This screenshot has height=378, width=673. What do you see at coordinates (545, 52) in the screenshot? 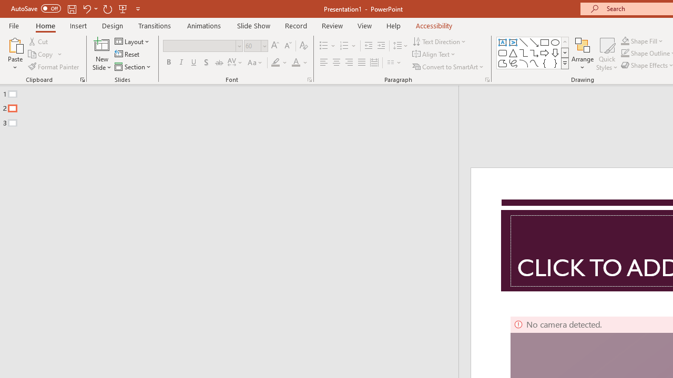
I see `Arrow: Right` at bounding box center [545, 52].